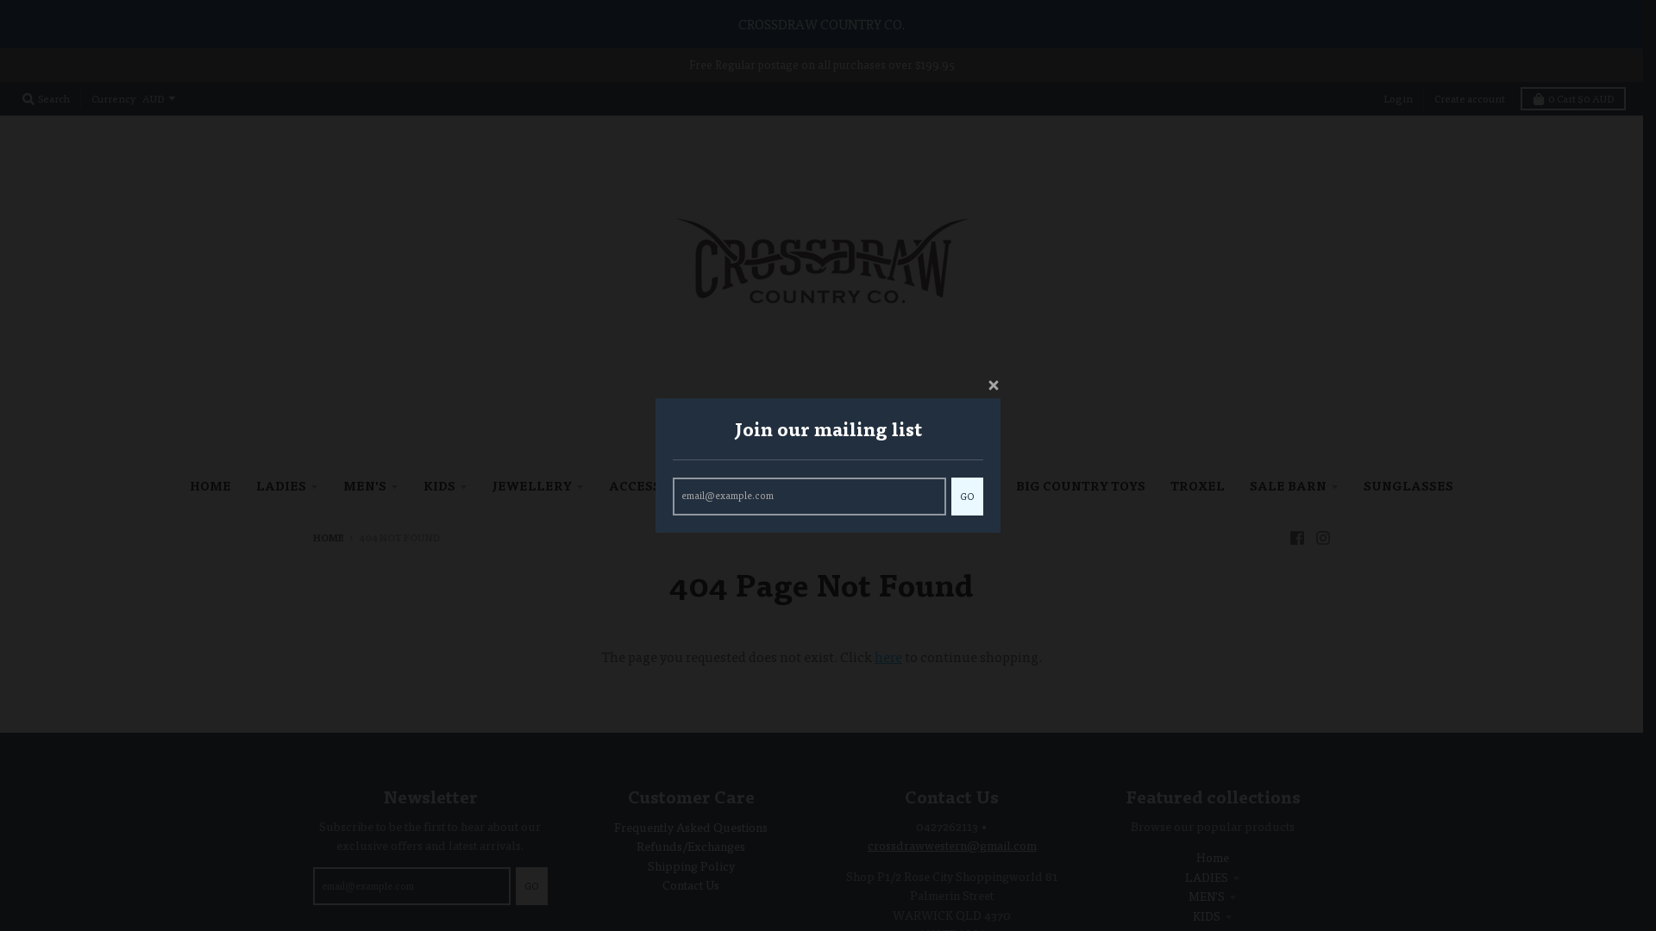 The image size is (1656, 931). Describe the element at coordinates (1213, 878) in the screenshot. I see `LADIES` at that location.